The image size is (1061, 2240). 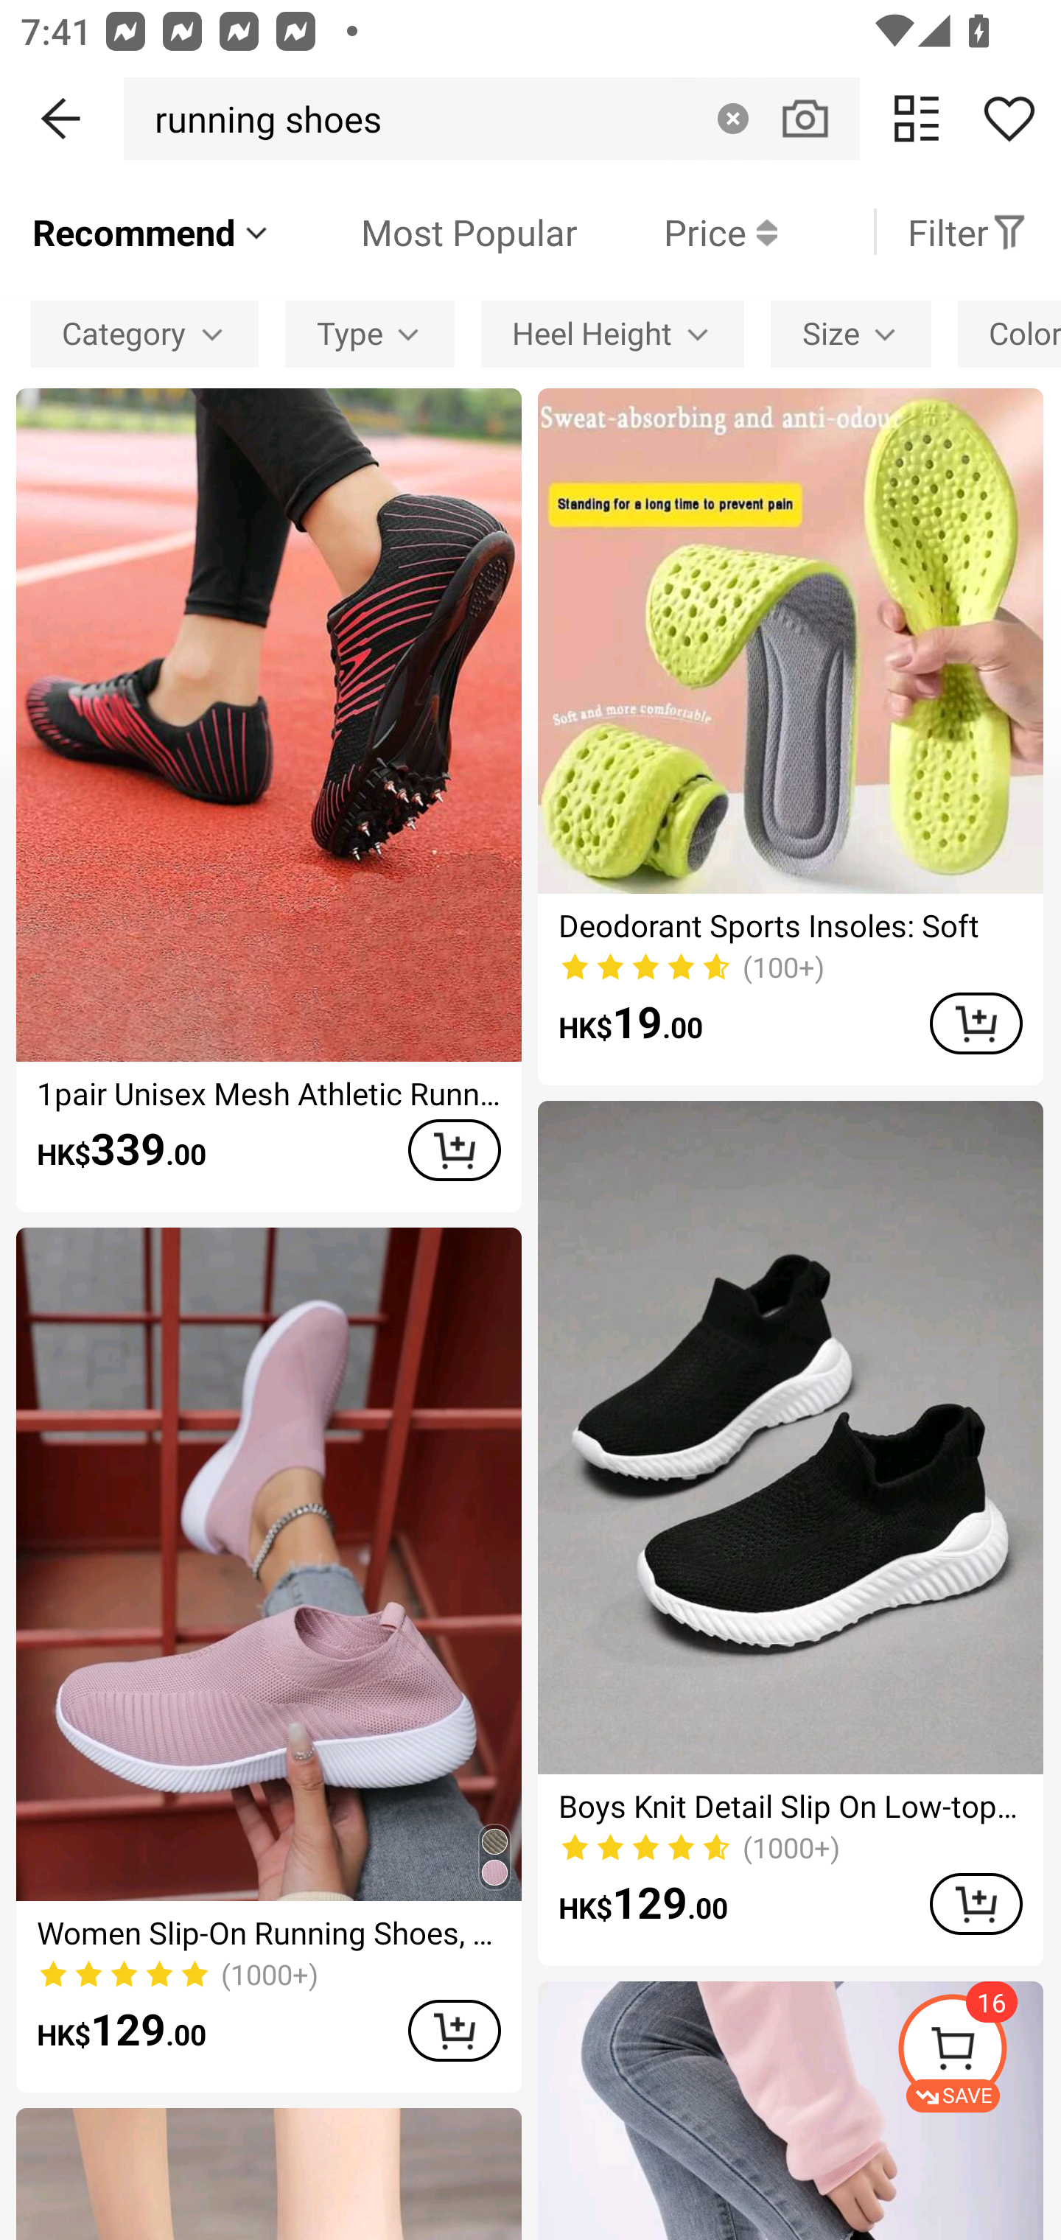 What do you see at coordinates (917, 118) in the screenshot?
I see `change view` at bounding box center [917, 118].